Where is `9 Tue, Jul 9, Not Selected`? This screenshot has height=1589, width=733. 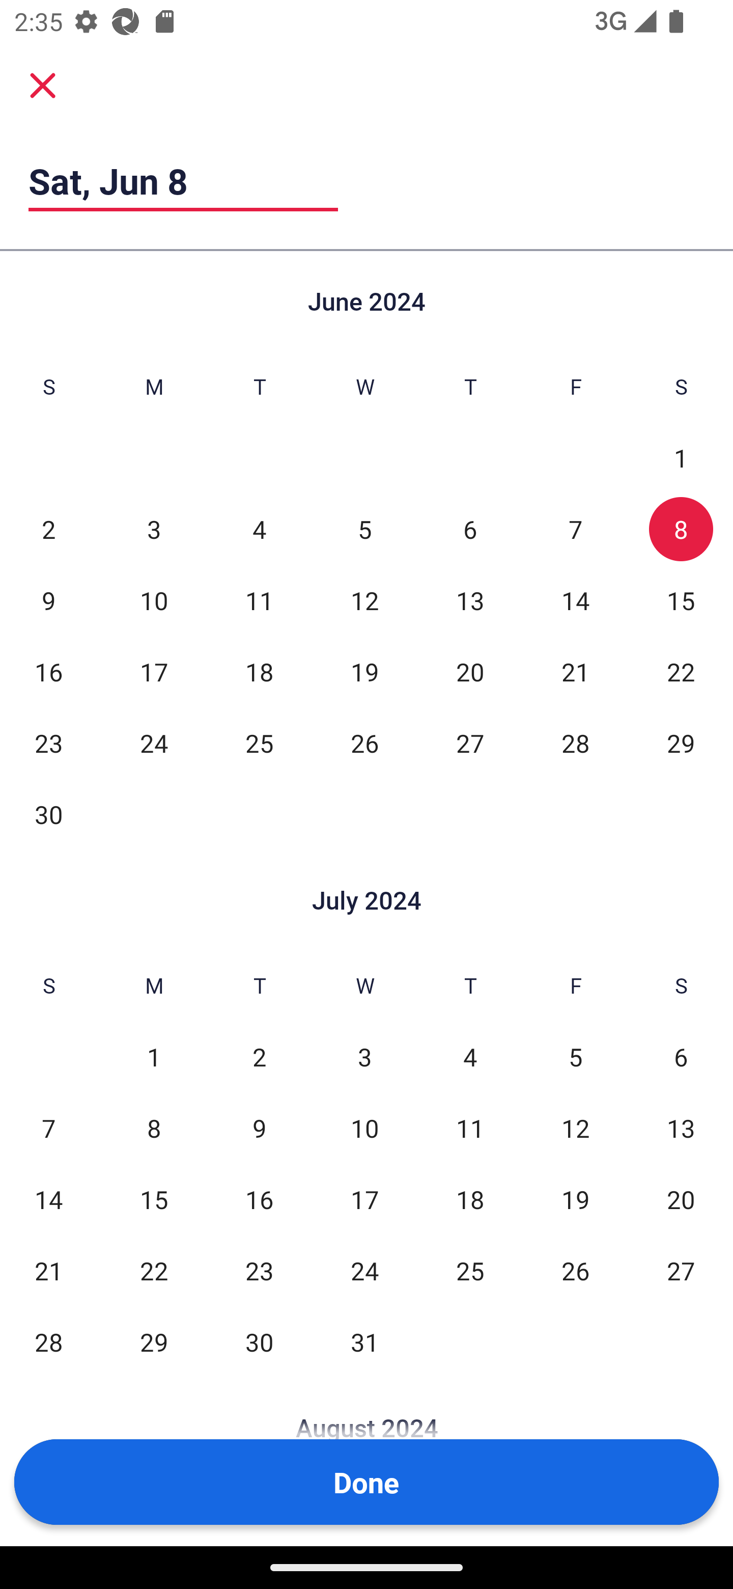 9 Tue, Jul 9, Not Selected is located at coordinates (260, 1128).